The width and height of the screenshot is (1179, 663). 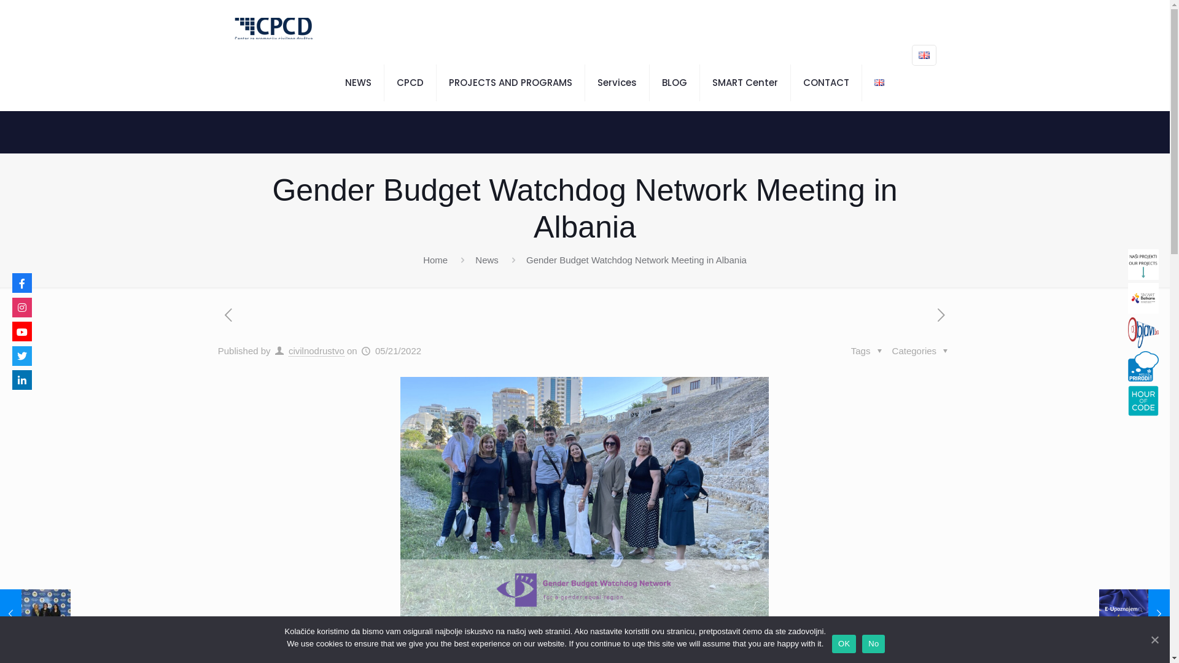 I want to click on CONTACT, so click(x=827, y=83).